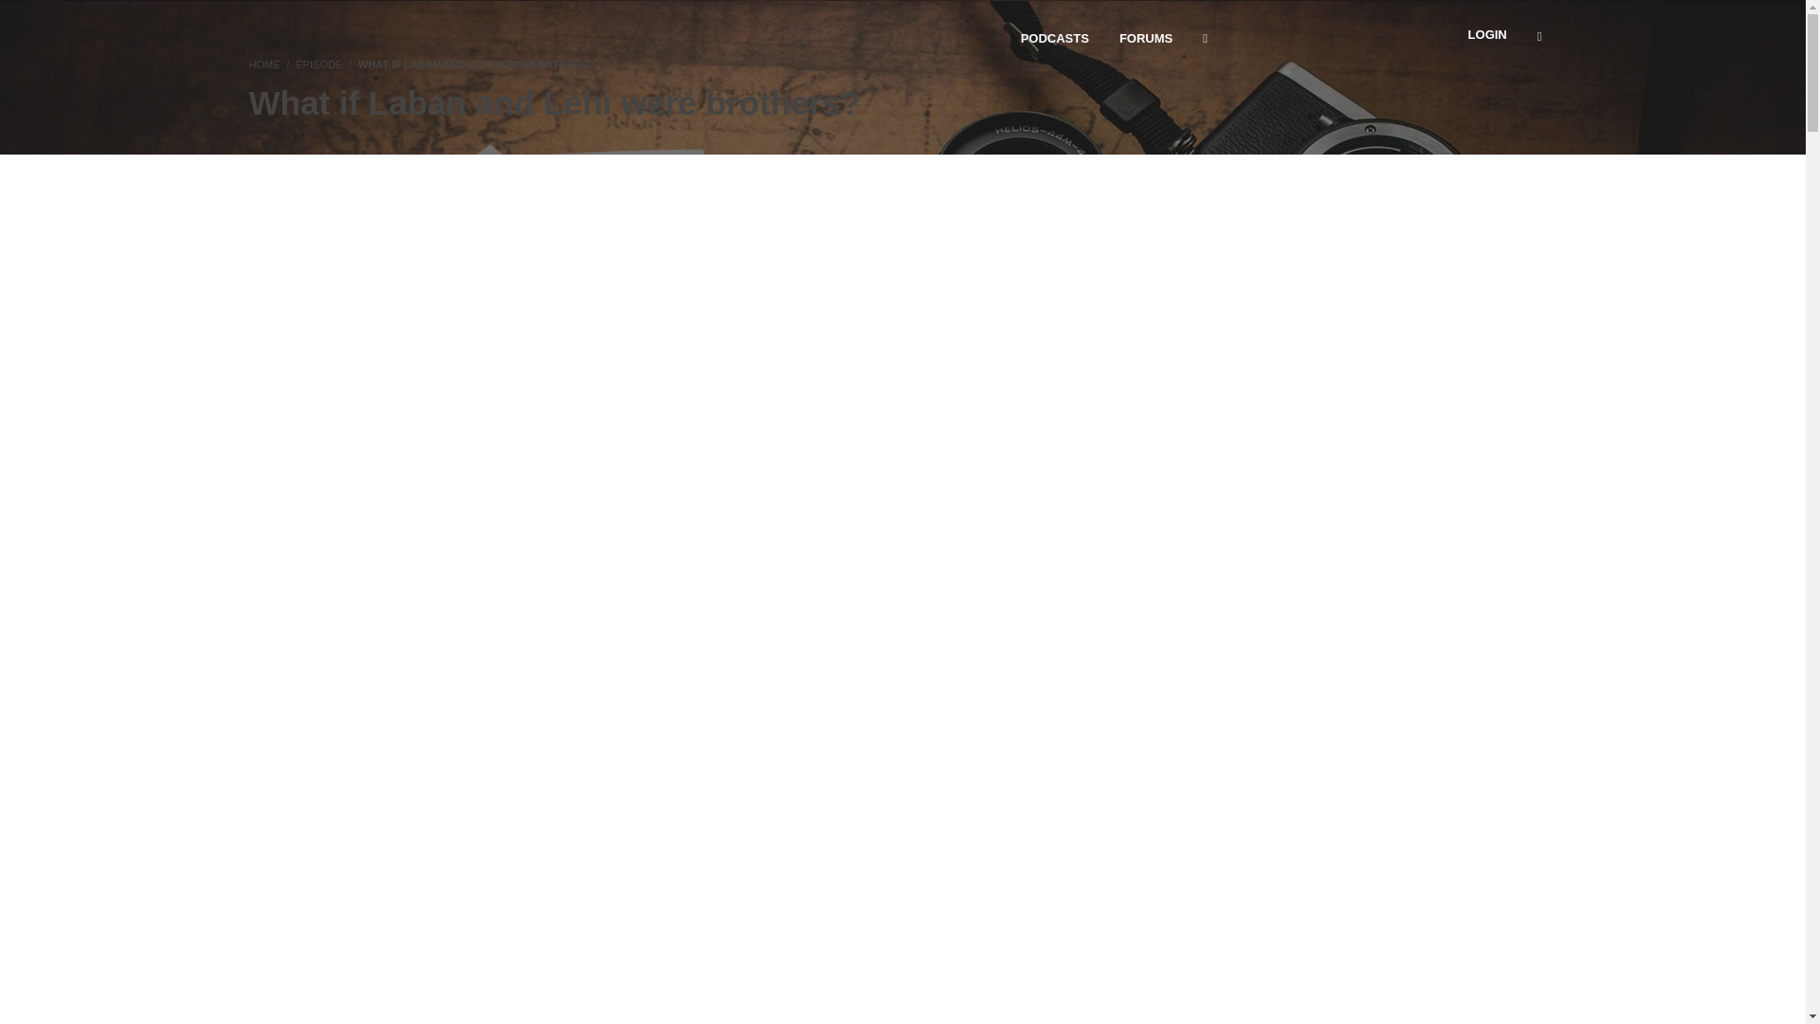 The image size is (1820, 1024). I want to click on EPISODE, so click(318, 64).